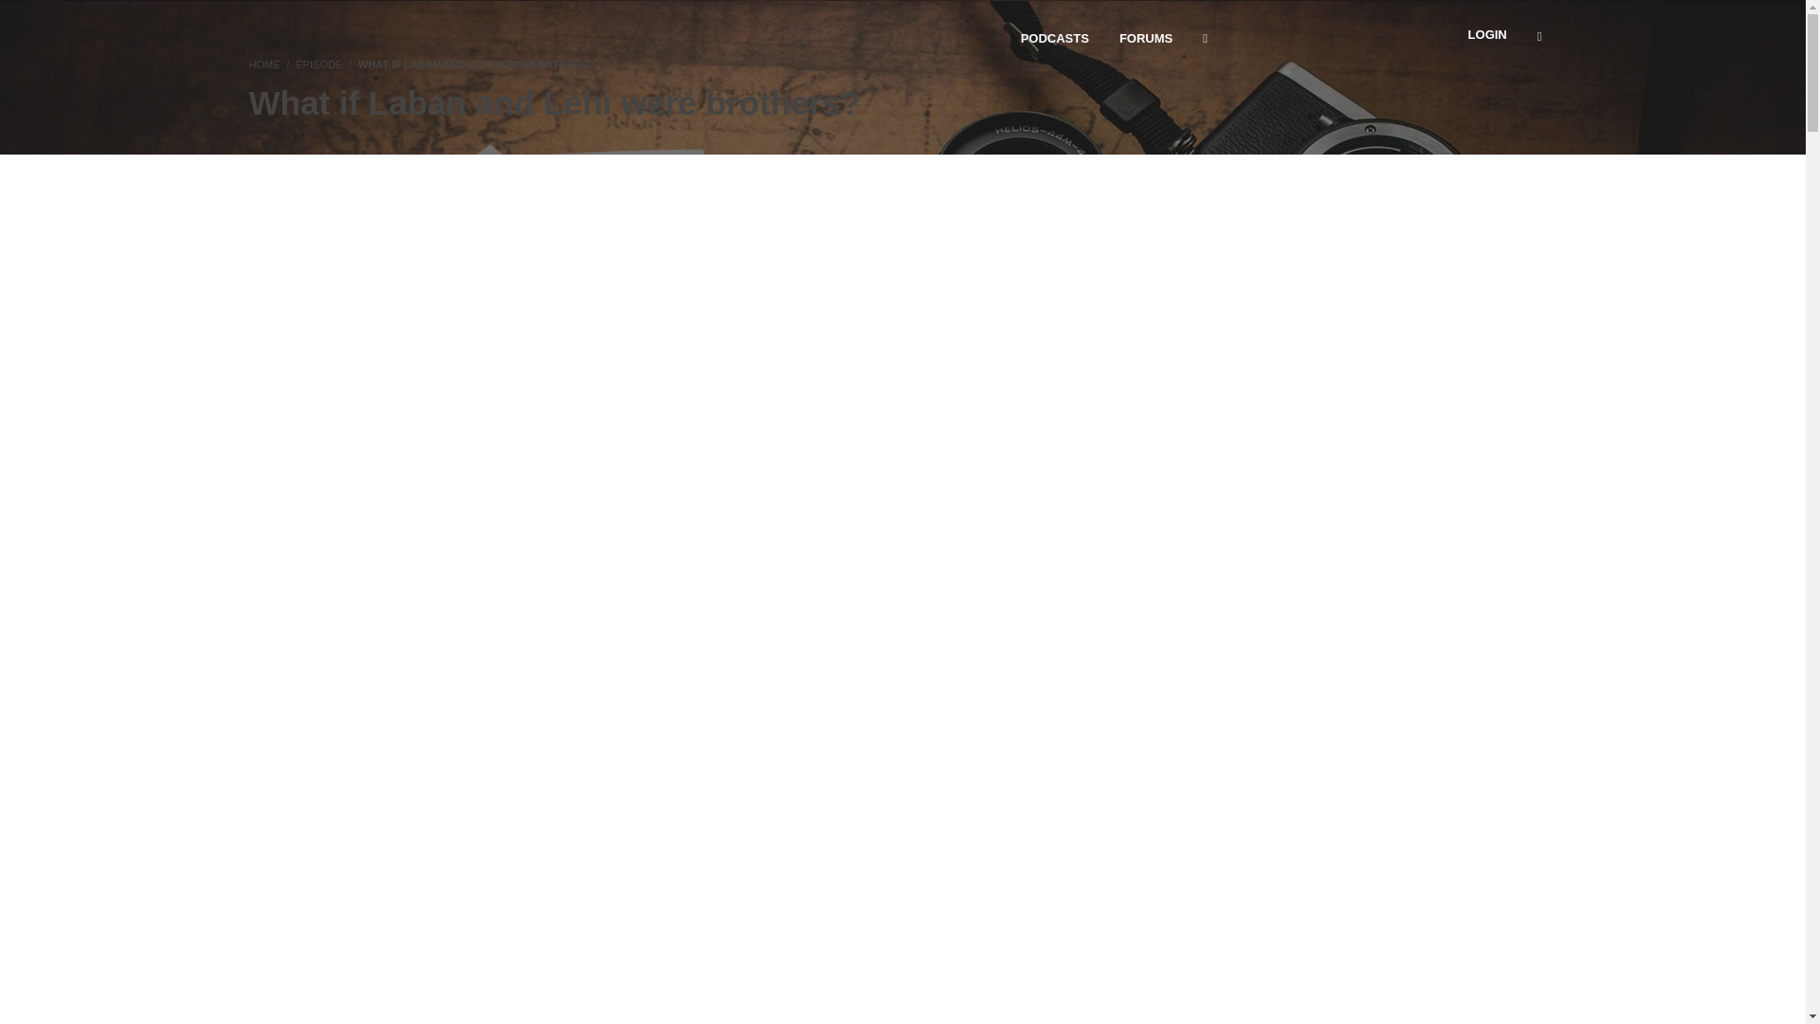 The image size is (1820, 1024). I want to click on EPISODE, so click(318, 64).